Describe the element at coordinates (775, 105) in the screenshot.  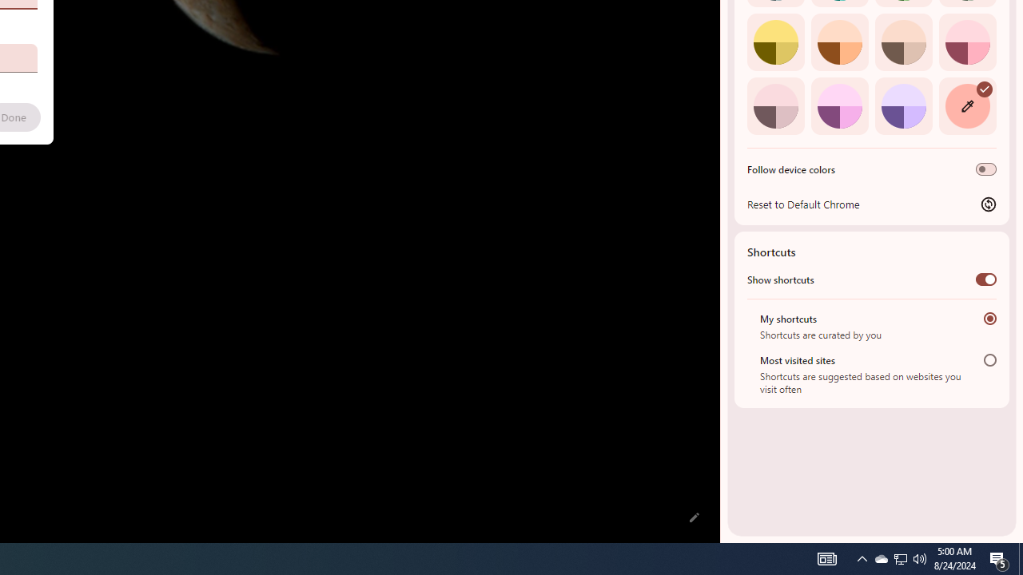
I see `Pink` at that location.